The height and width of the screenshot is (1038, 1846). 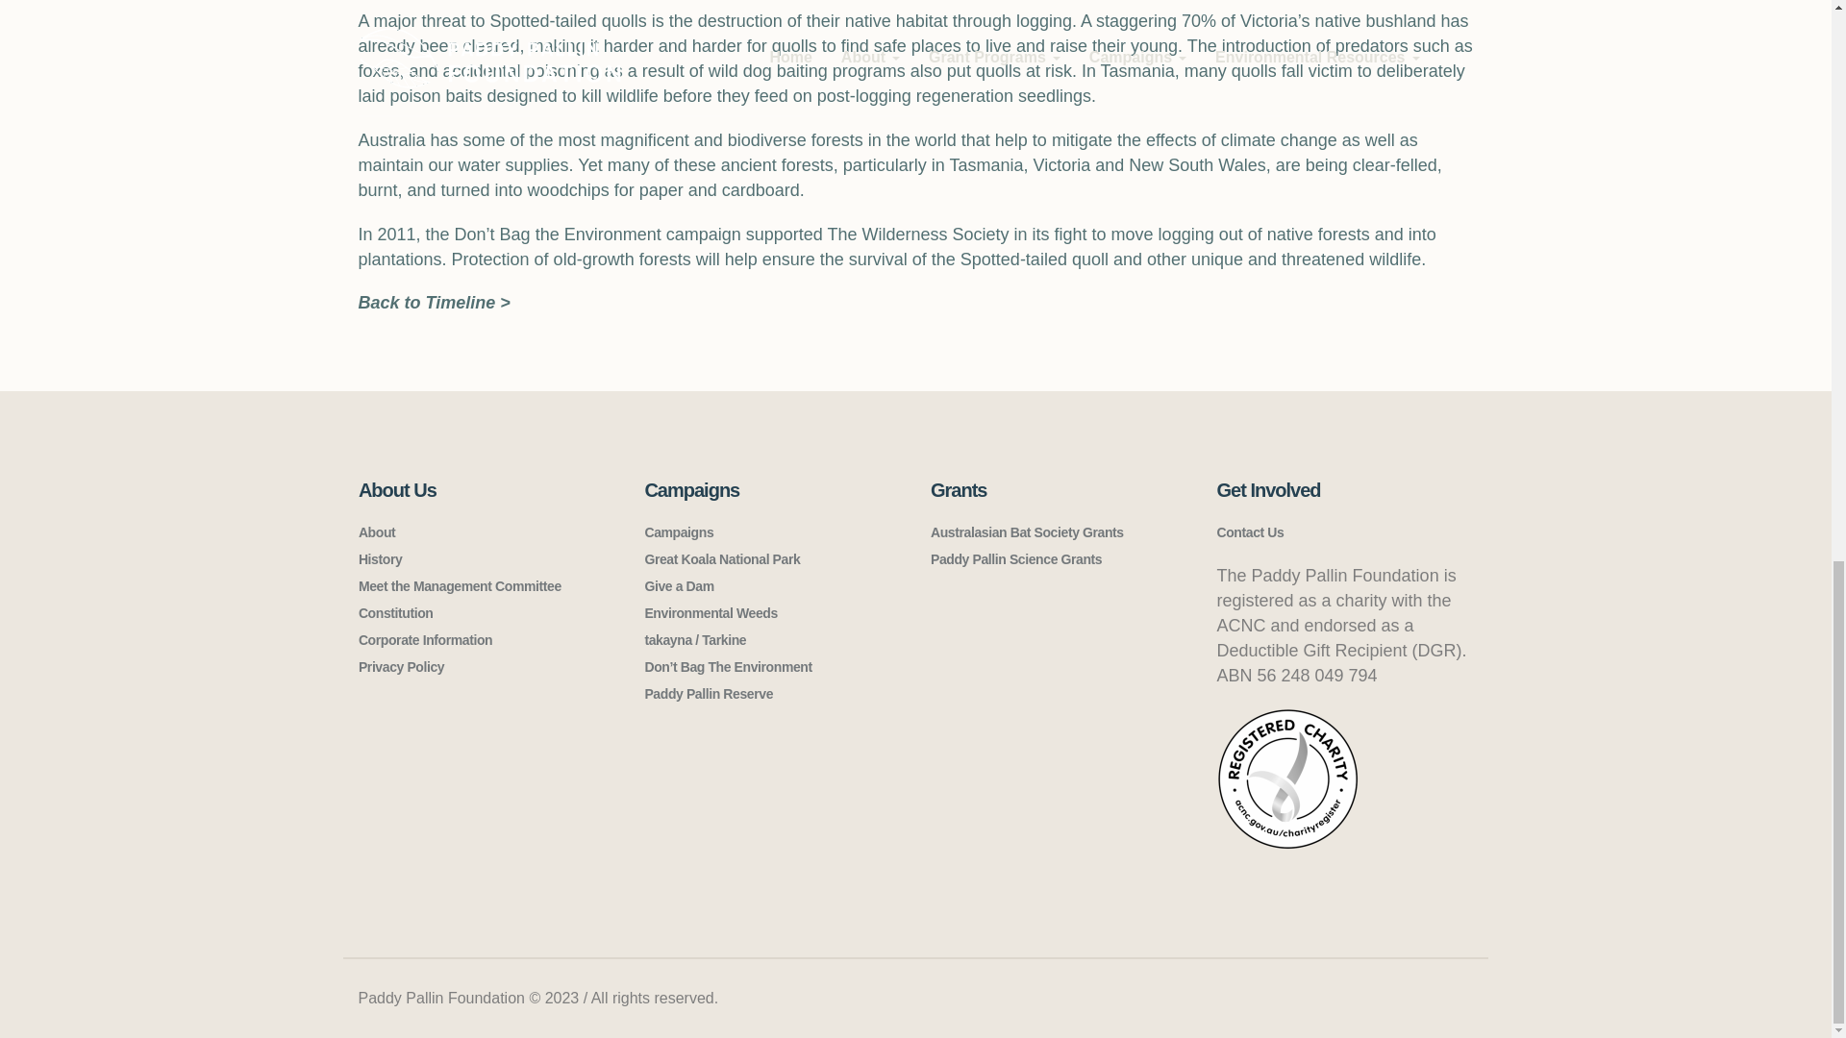 What do you see at coordinates (425, 639) in the screenshot?
I see `Corporate Information` at bounding box center [425, 639].